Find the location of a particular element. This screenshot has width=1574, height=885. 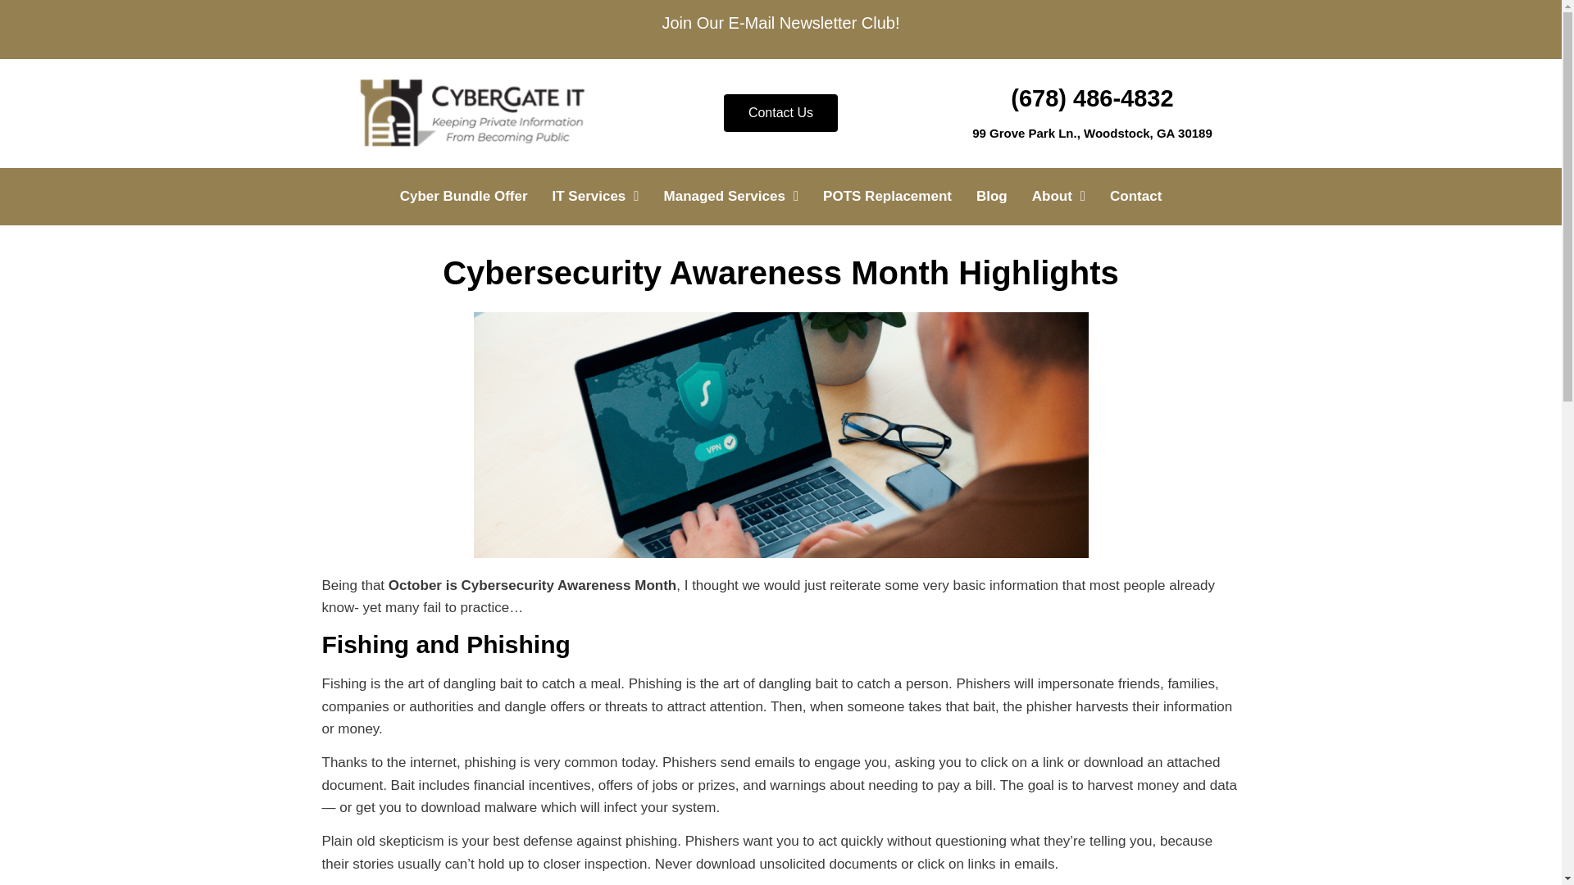

Contact Us is located at coordinates (780, 112).